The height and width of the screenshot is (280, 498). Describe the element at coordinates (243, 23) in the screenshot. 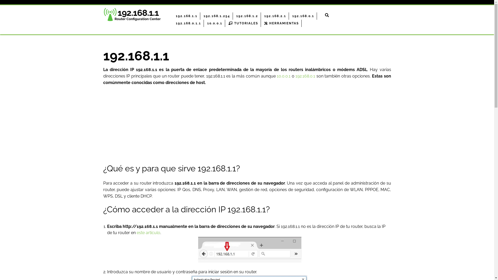

I see `TUTORIALES` at that location.